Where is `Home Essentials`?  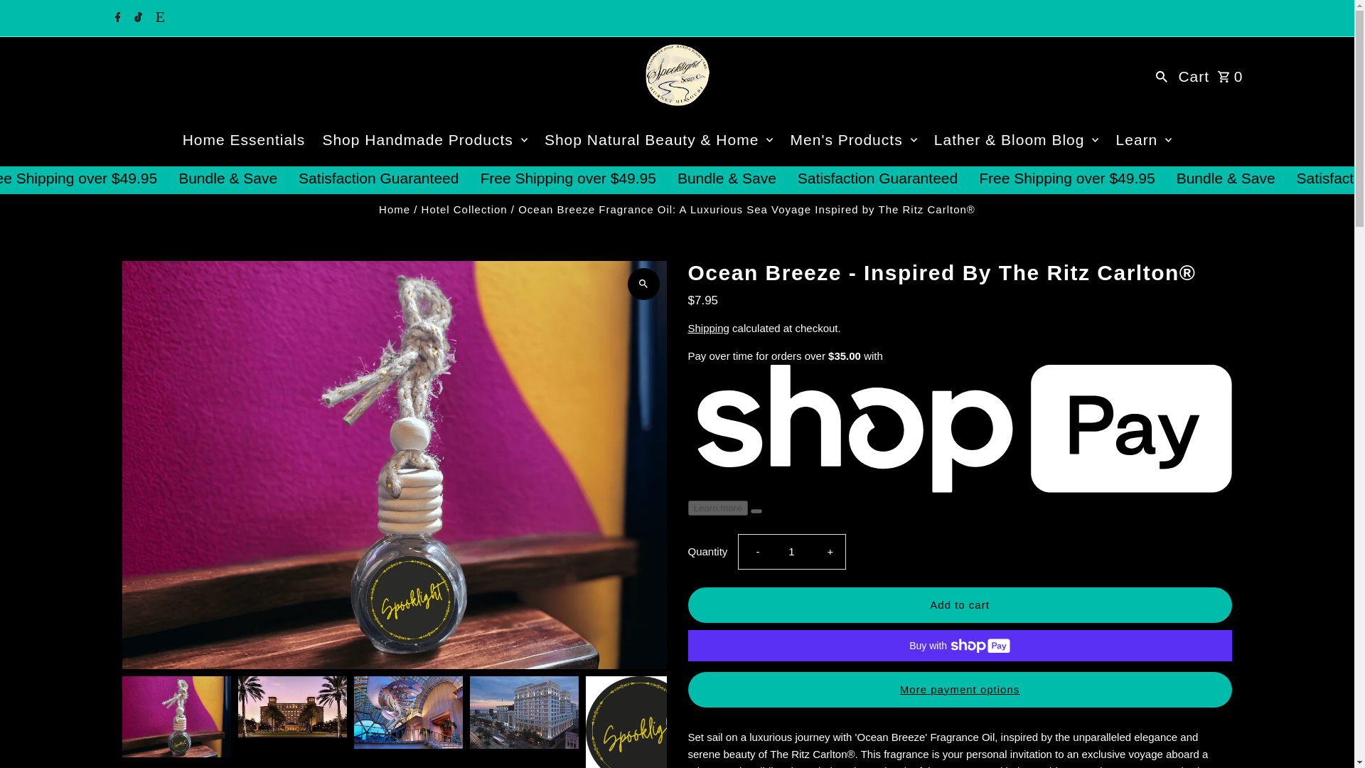 Home Essentials is located at coordinates (244, 140).